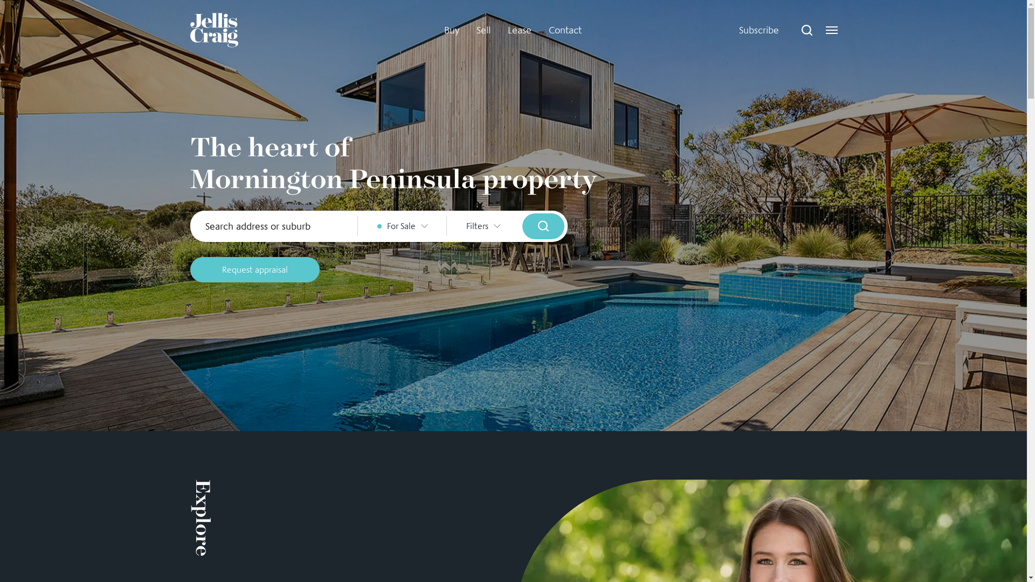  I want to click on Filters, so click(482, 226).